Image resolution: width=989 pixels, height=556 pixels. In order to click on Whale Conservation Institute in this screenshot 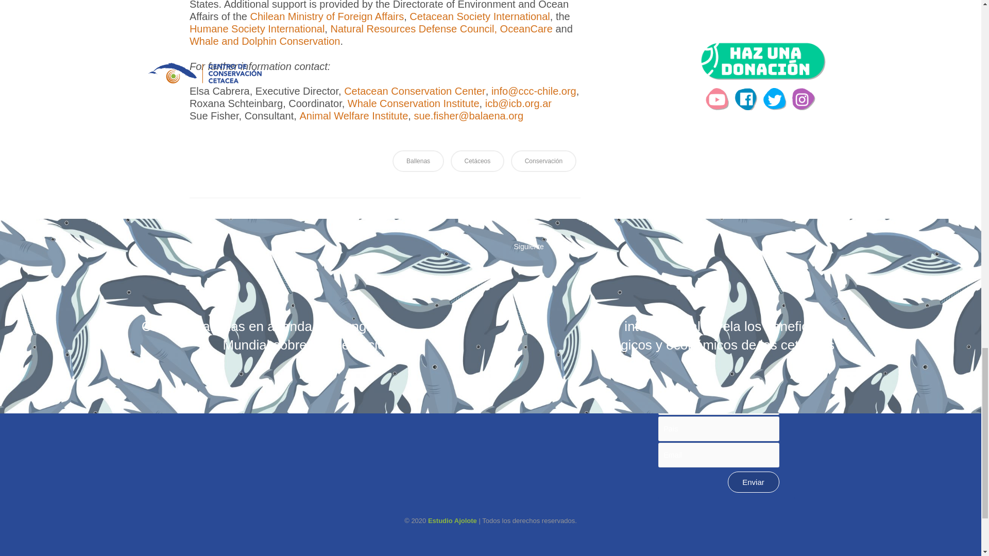, I will do `click(414, 103)`.